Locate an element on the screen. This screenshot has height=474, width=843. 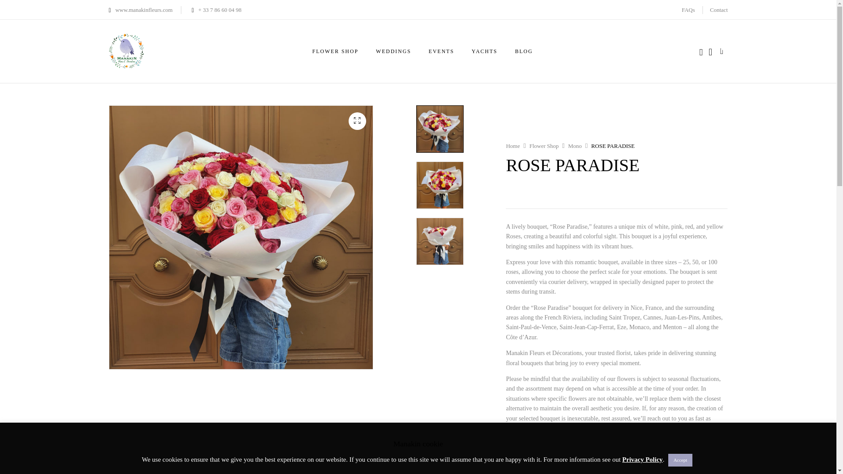
EVENTS is located at coordinates (441, 51).